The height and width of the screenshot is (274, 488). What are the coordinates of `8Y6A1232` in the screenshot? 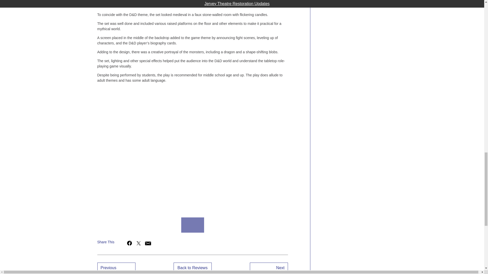 It's located at (269, 225).